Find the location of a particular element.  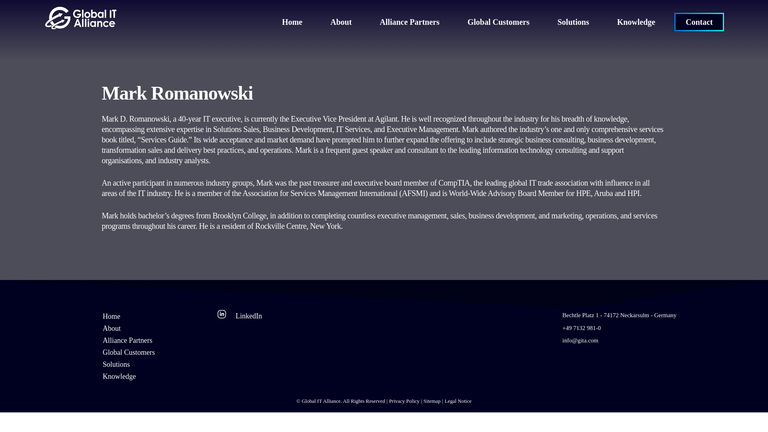

Solutions is located at coordinates (116, 364).